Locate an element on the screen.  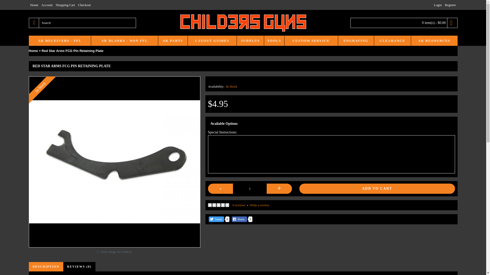
Checkout is located at coordinates (84, 5).